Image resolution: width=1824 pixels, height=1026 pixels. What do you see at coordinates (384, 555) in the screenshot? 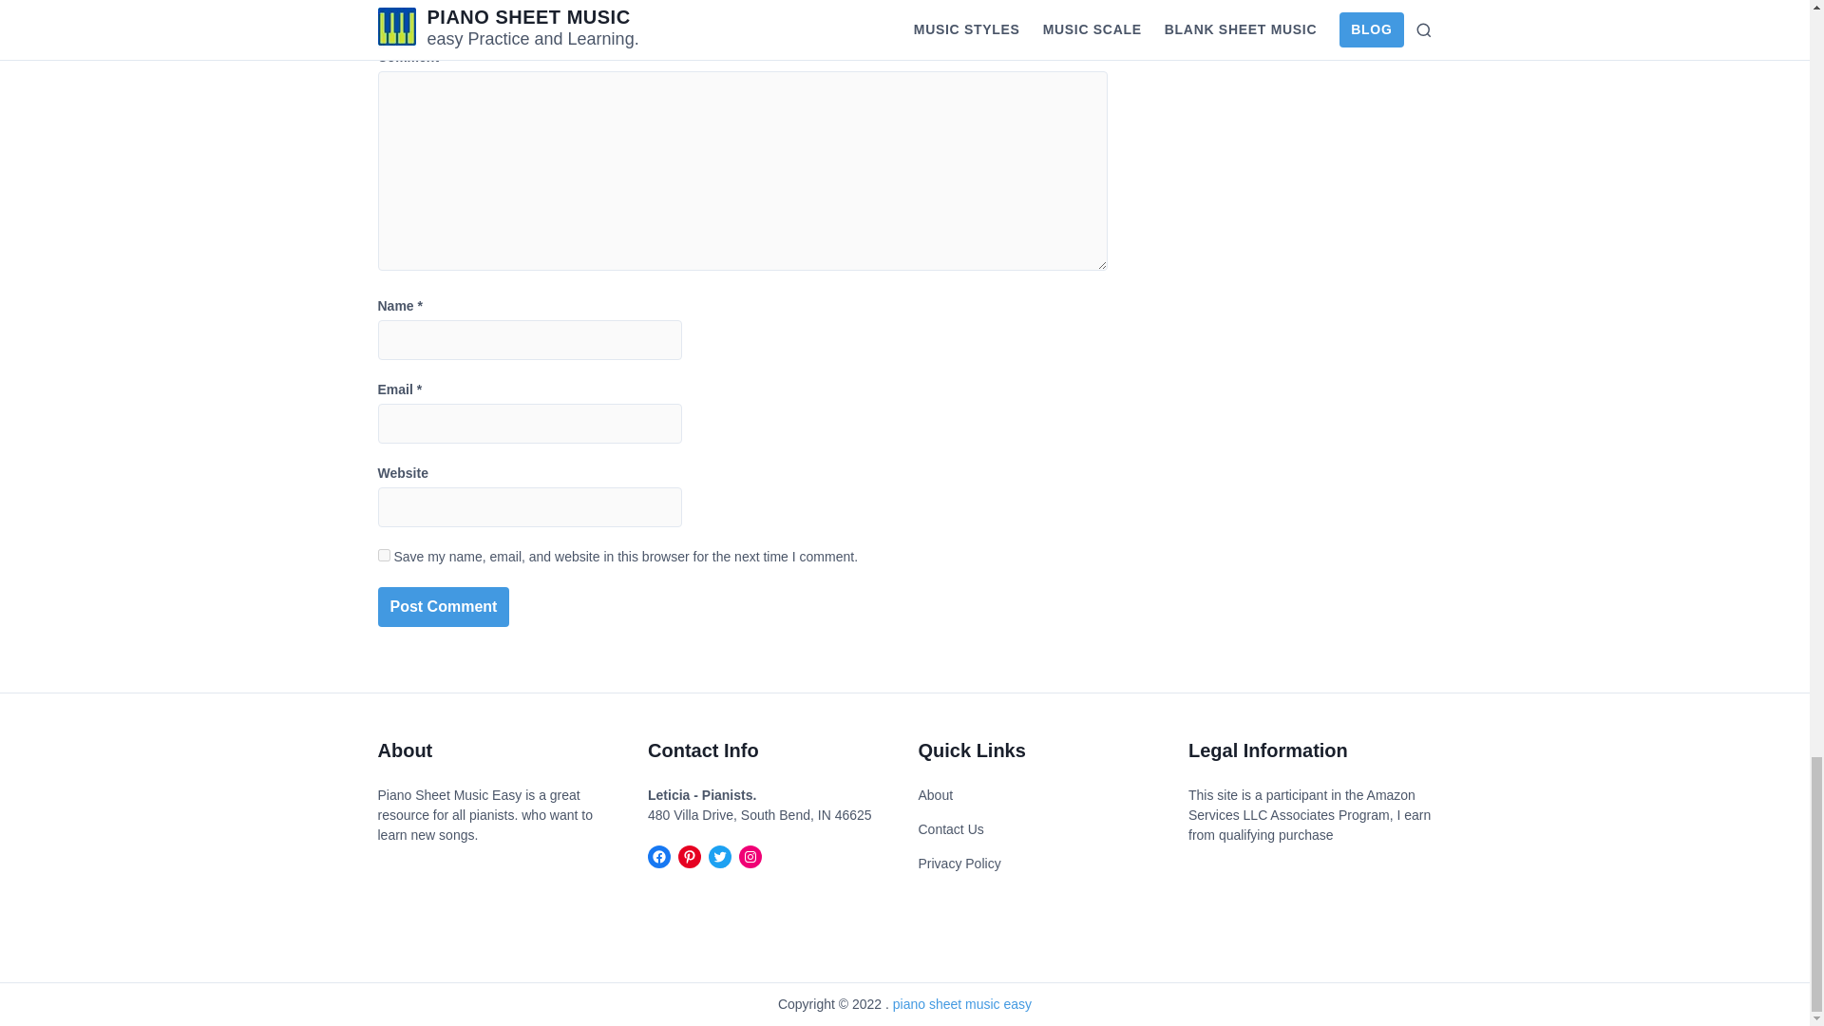
I see `yes` at bounding box center [384, 555].